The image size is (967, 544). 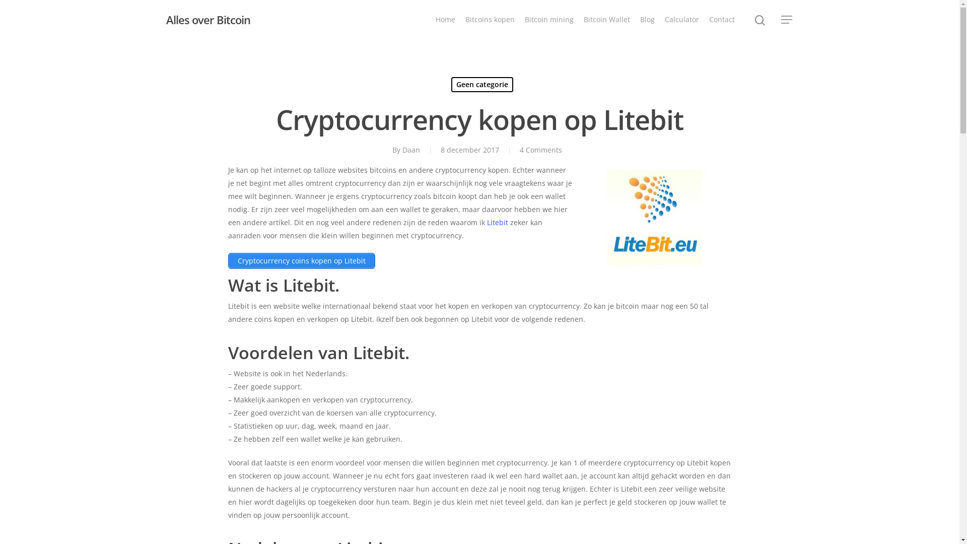 What do you see at coordinates (722, 20) in the screenshot?
I see `Contact` at bounding box center [722, 20].